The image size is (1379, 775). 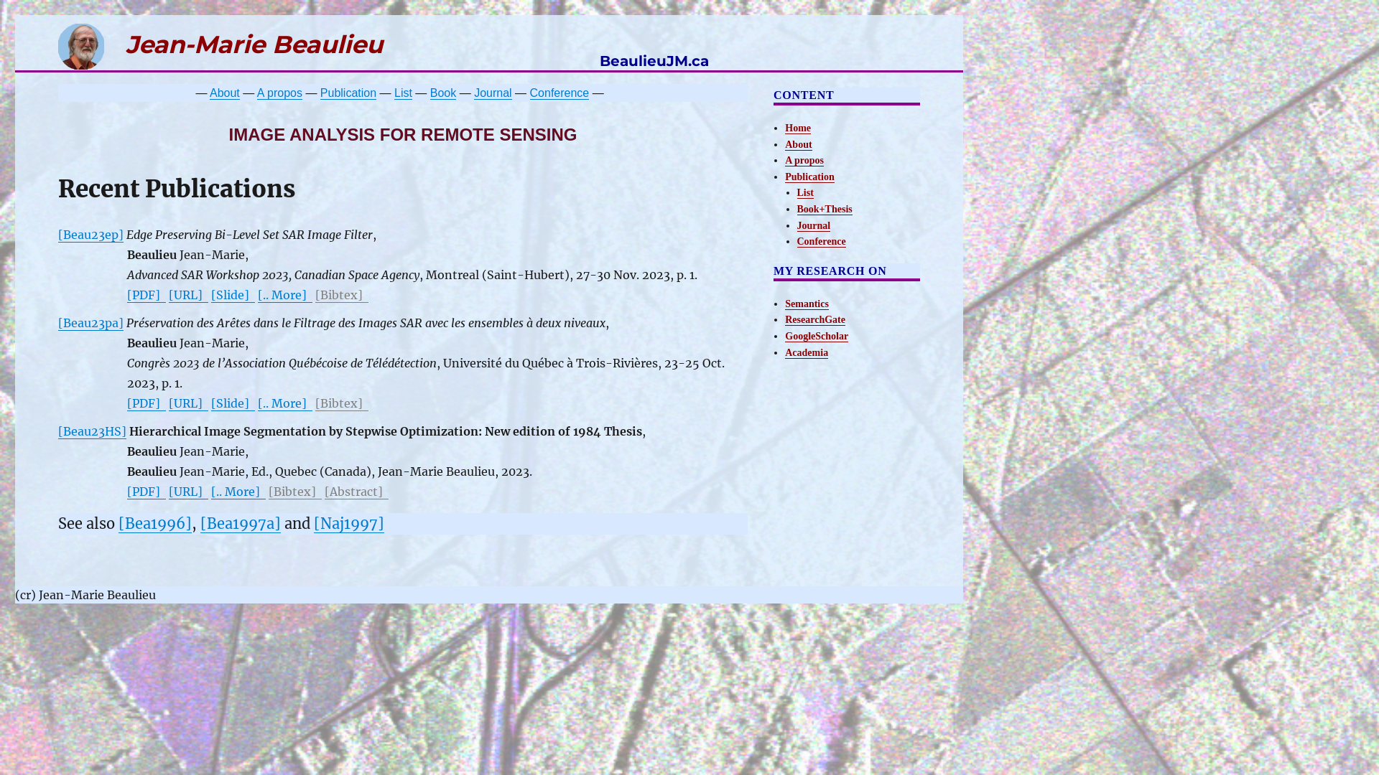 I want to click on A propos, so click(x=280, y=93).